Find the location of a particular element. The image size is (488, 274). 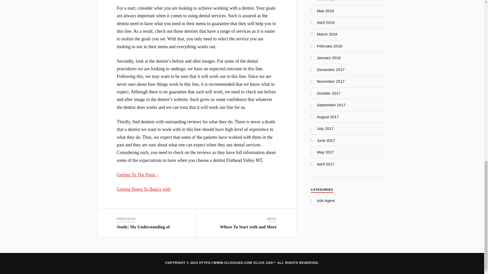

November 2017 is located at coordinates (330, 81).